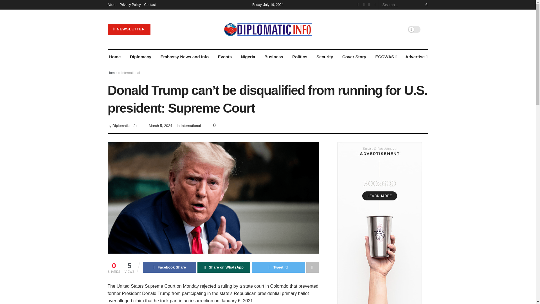  What do you see at coordinates (129, 29) in the screenshot?
I see `NEWSLETTER` at bounding box center [129, 29].